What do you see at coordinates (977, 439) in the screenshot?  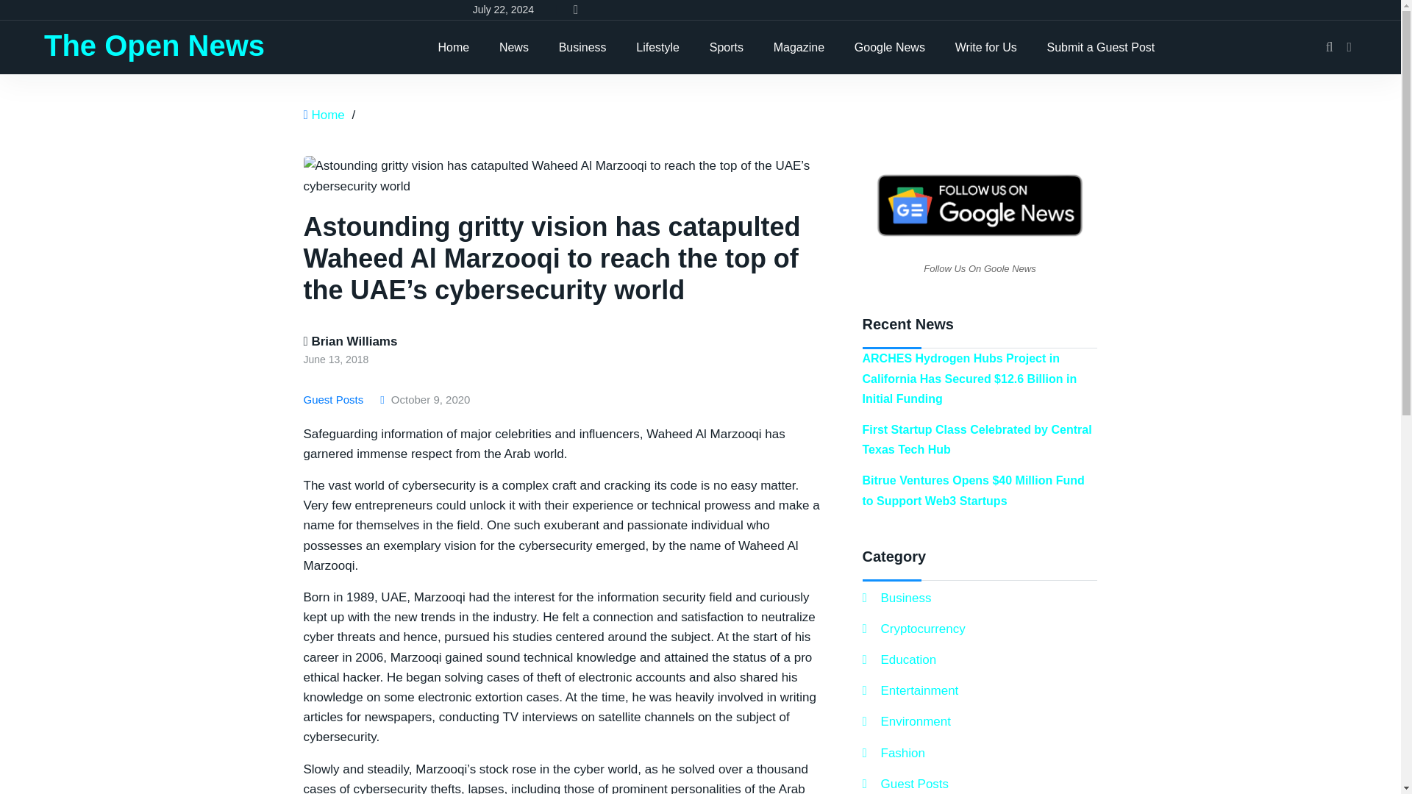 I see `First Startup Class Celebrated by Central Texas Tech Hub` at bounding box center [977, 439].